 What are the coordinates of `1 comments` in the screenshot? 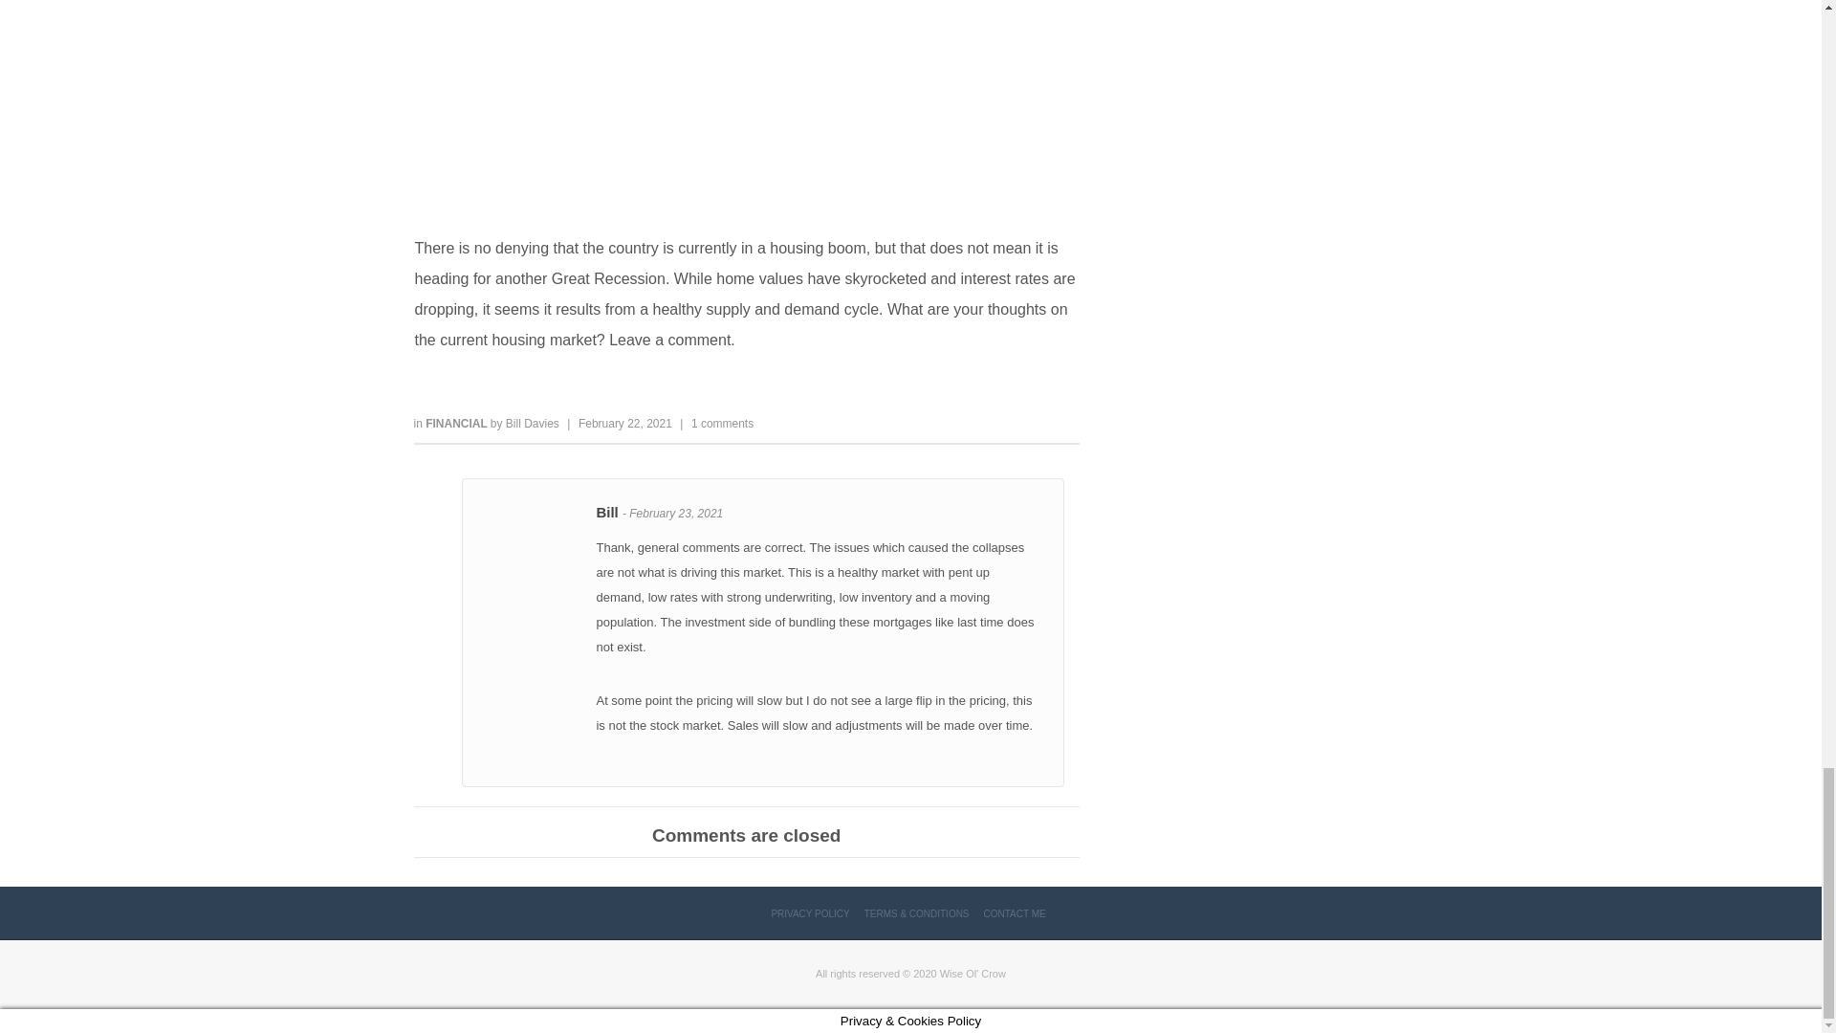 It's located at (722, 424).